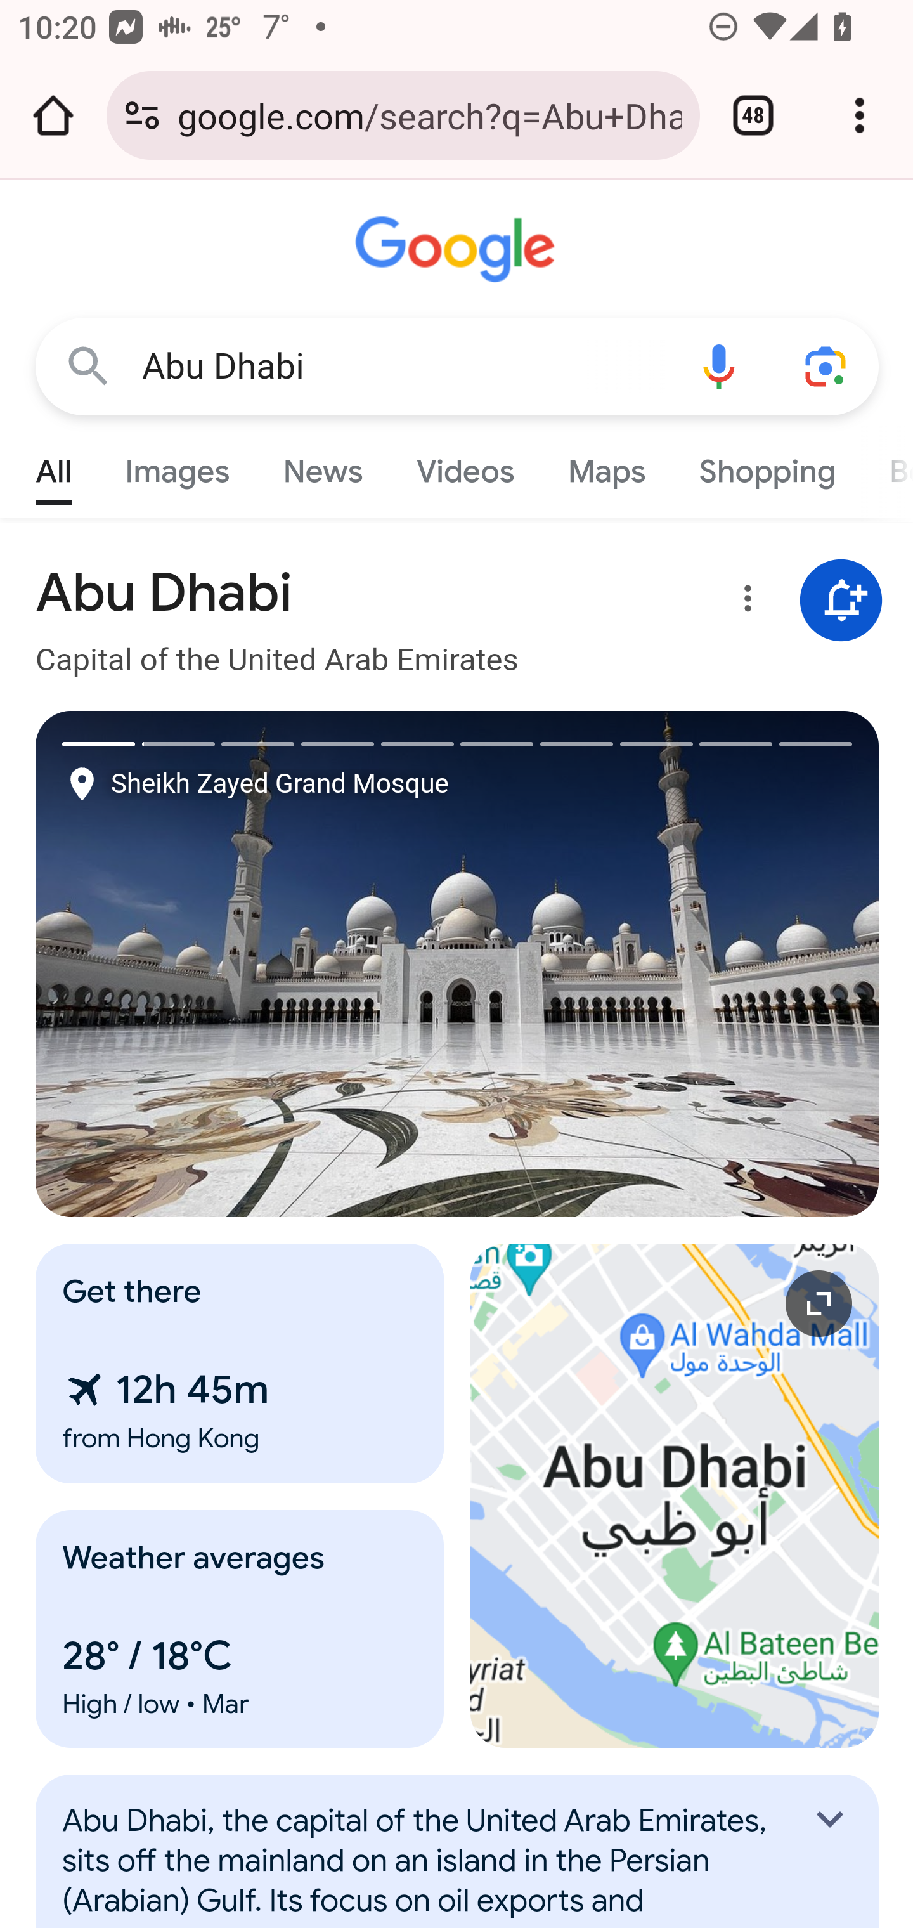 The height and width of the screenshot is (1928, 913). Describe the element at coordinates (403, 367) in the screenshot. I see `Abu Dhabi` at that location.